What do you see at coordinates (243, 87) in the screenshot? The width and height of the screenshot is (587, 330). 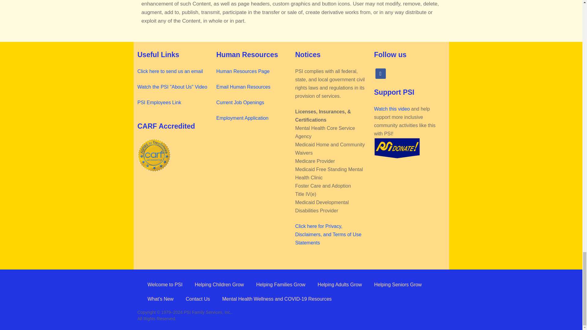 I see `Email Human Resources` at bounding box center [243, 87].